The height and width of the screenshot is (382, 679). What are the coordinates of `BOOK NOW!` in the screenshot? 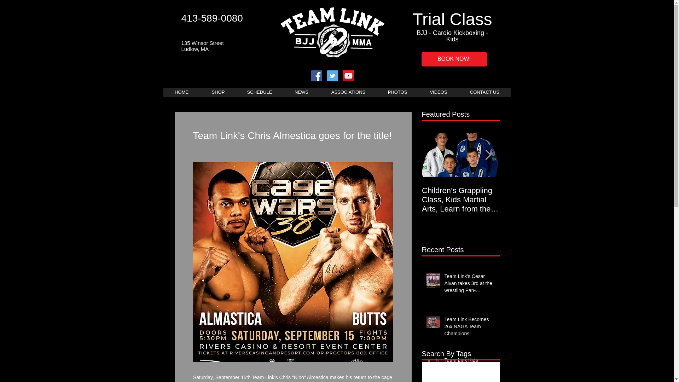 It's located at (454, 59).